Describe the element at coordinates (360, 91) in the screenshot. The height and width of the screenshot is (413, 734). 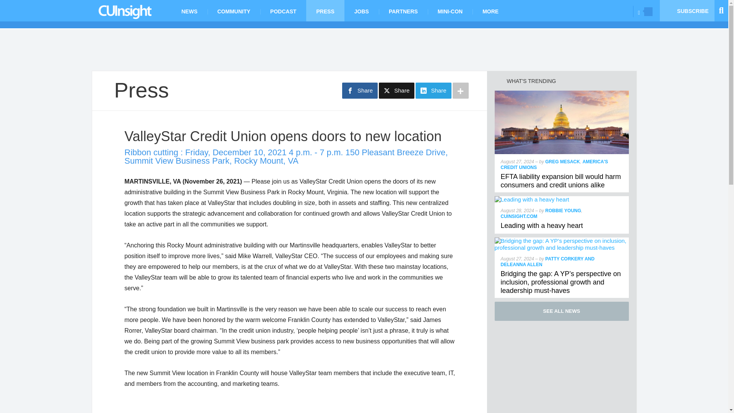
I see `Share` at that location.